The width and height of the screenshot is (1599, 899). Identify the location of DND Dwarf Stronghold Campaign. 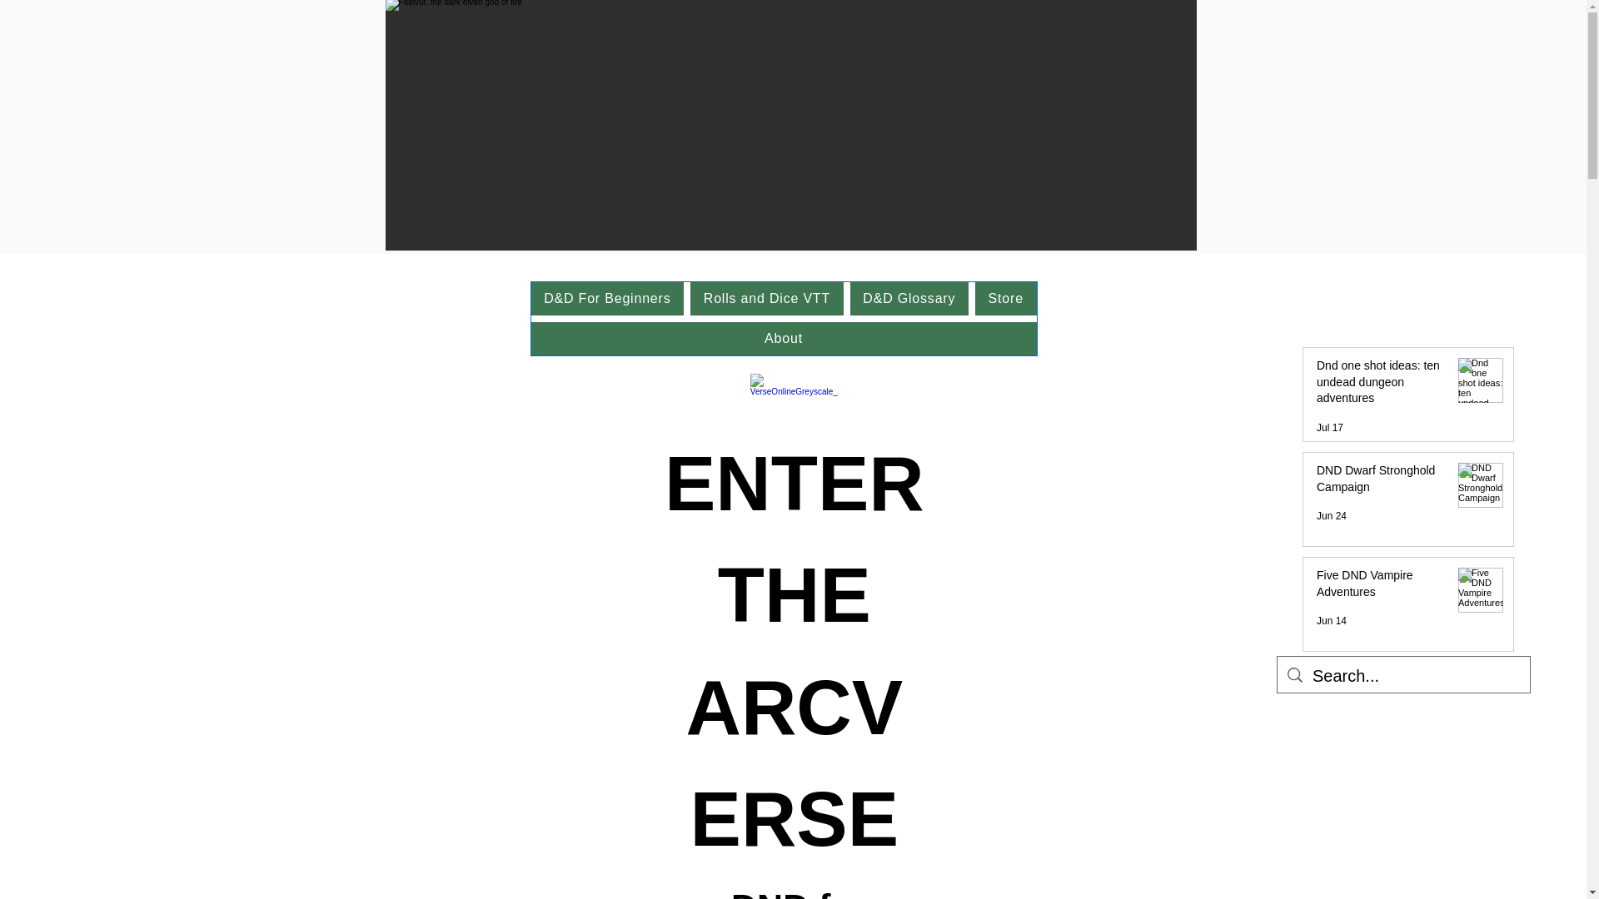
(1381, 482).